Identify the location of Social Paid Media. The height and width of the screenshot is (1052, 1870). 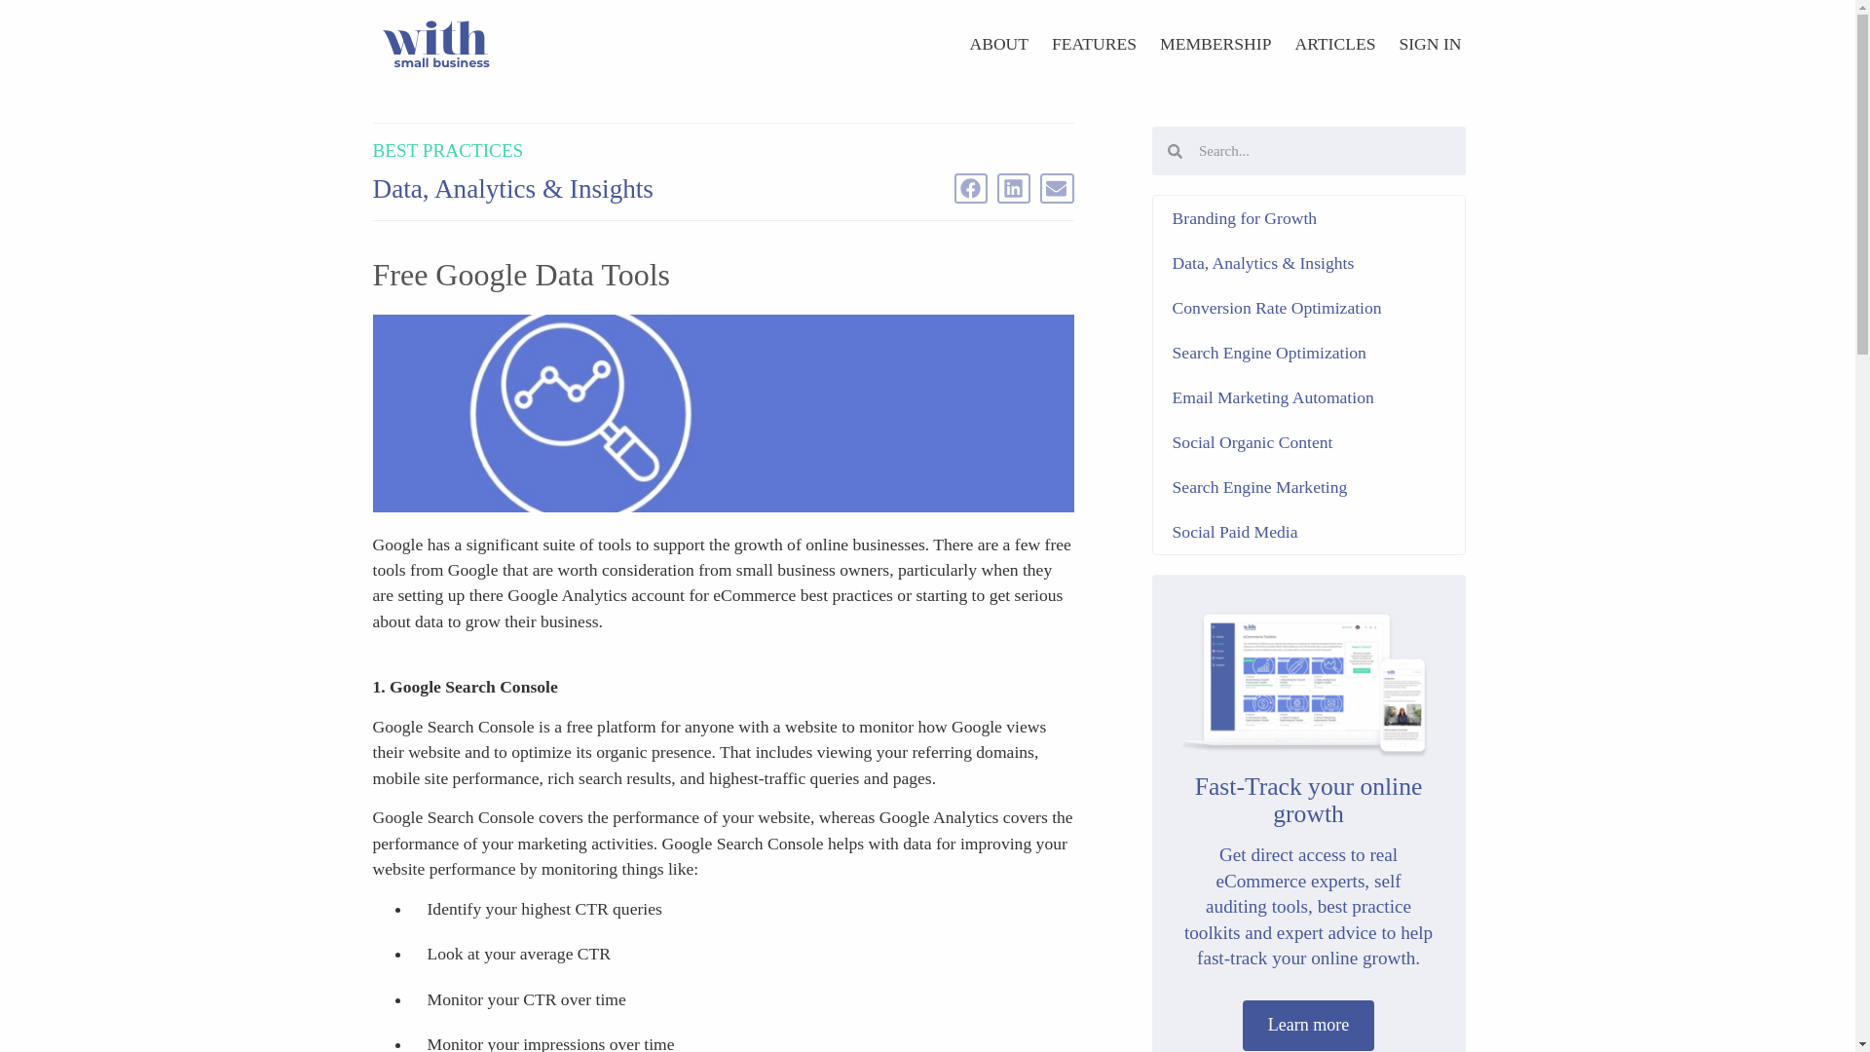
(1309, 532).